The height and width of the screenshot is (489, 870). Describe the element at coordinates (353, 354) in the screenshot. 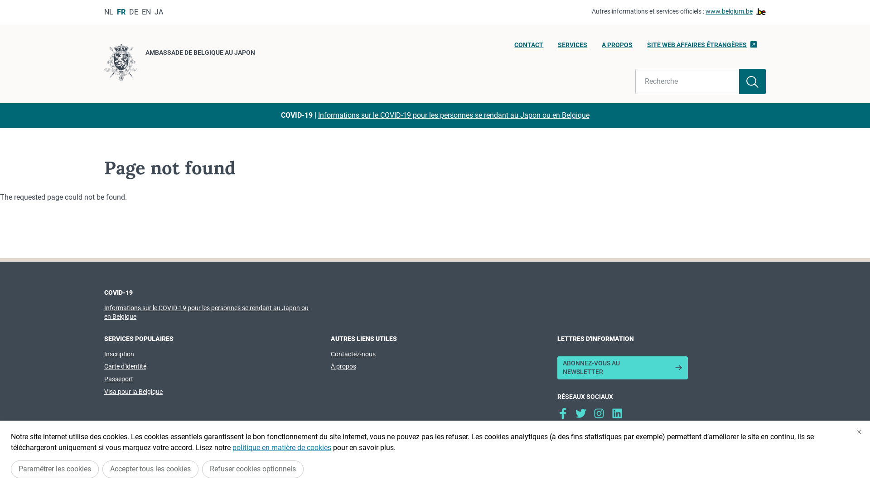

I see `Contactez-nous` at that location.